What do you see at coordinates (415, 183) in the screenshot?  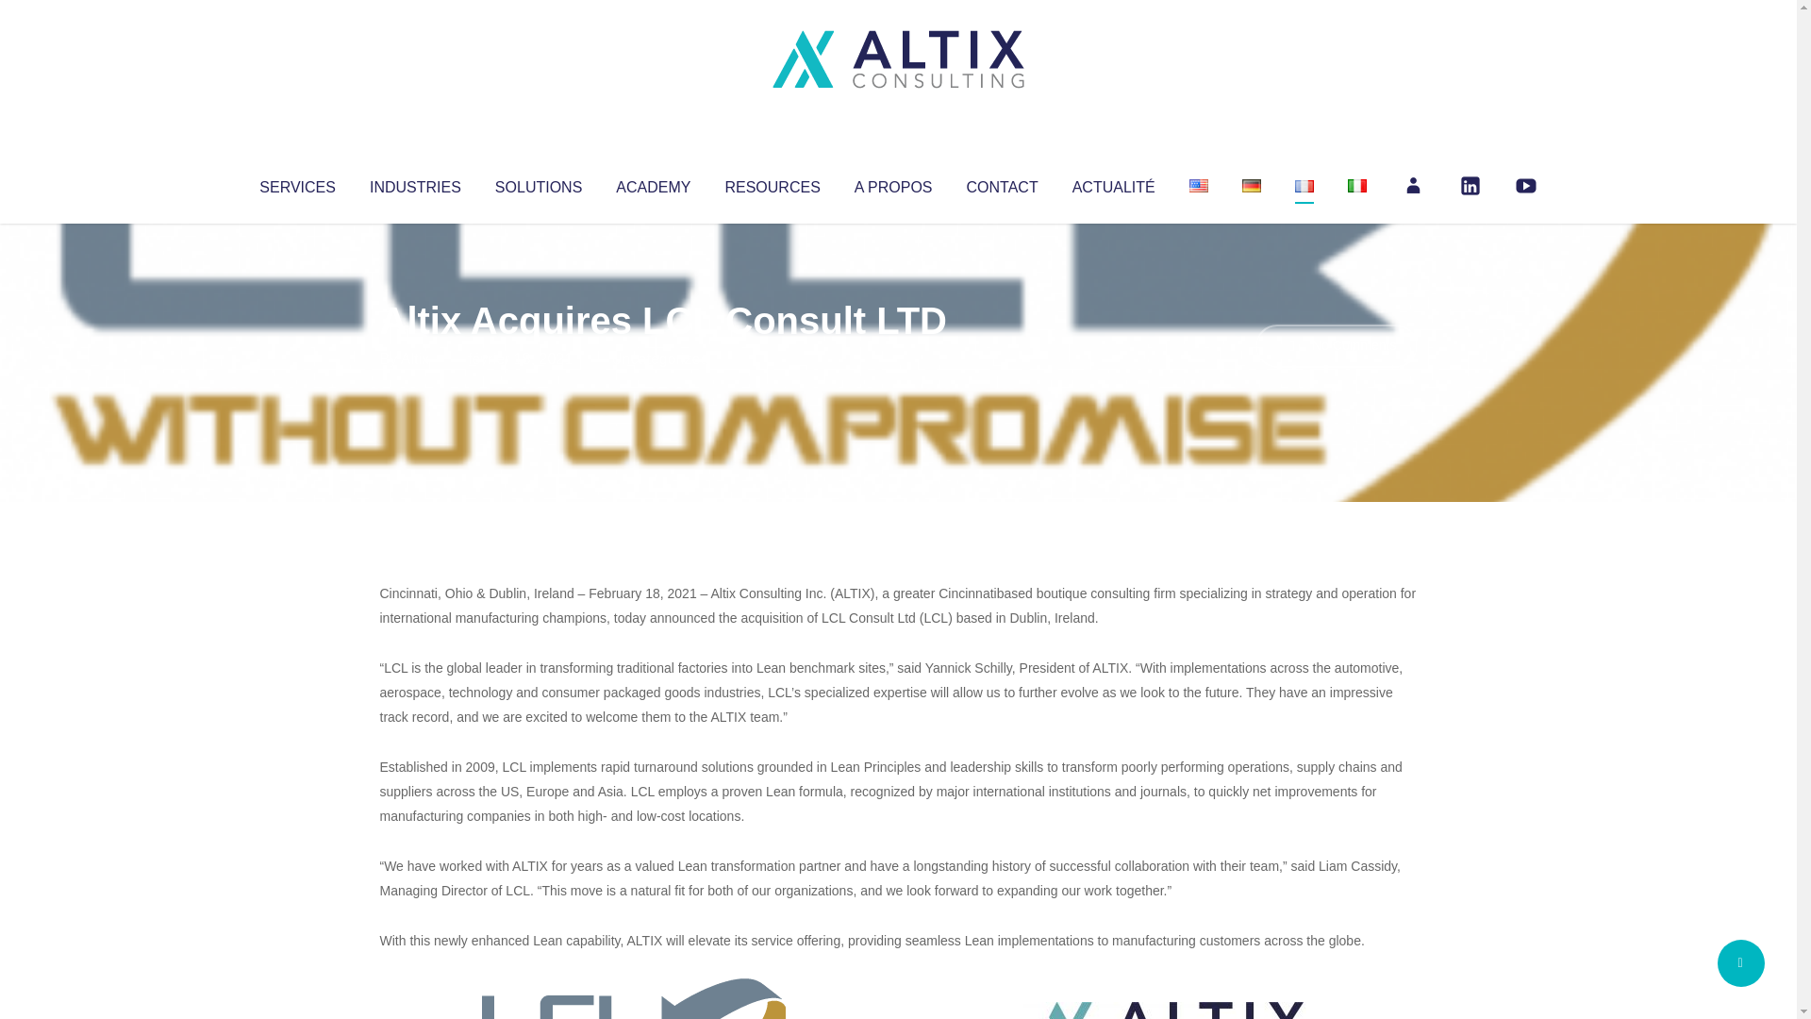 I see `INDUSTRIES` at bounding box center [415, 183].